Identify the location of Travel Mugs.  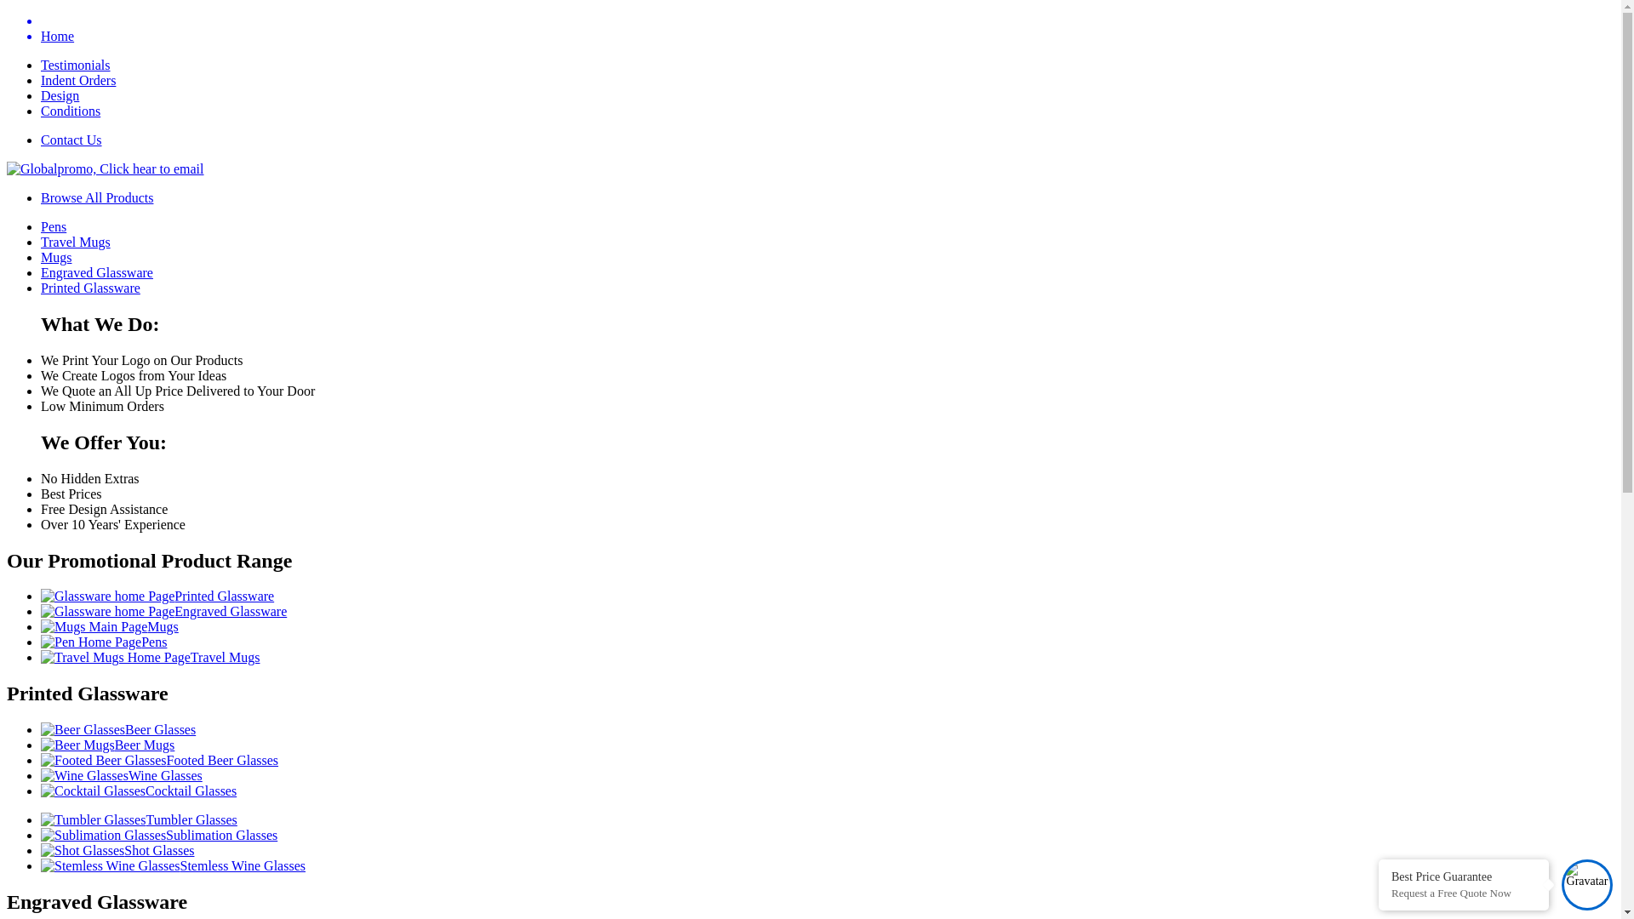
(76, 242).